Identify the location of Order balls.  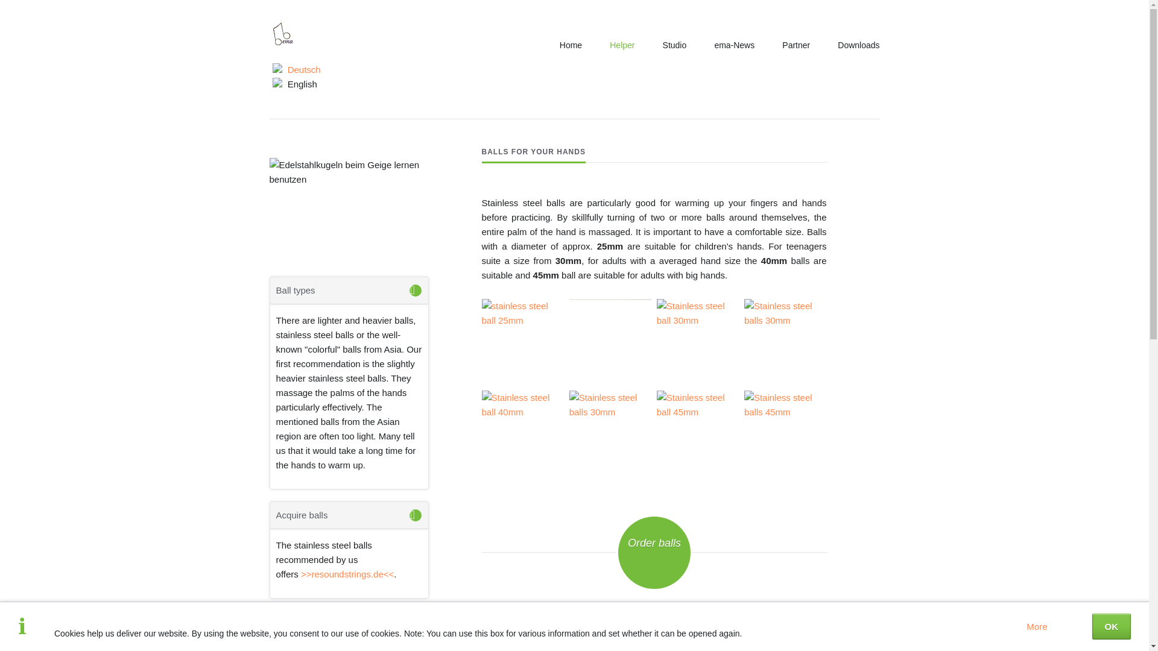
(654, 553).